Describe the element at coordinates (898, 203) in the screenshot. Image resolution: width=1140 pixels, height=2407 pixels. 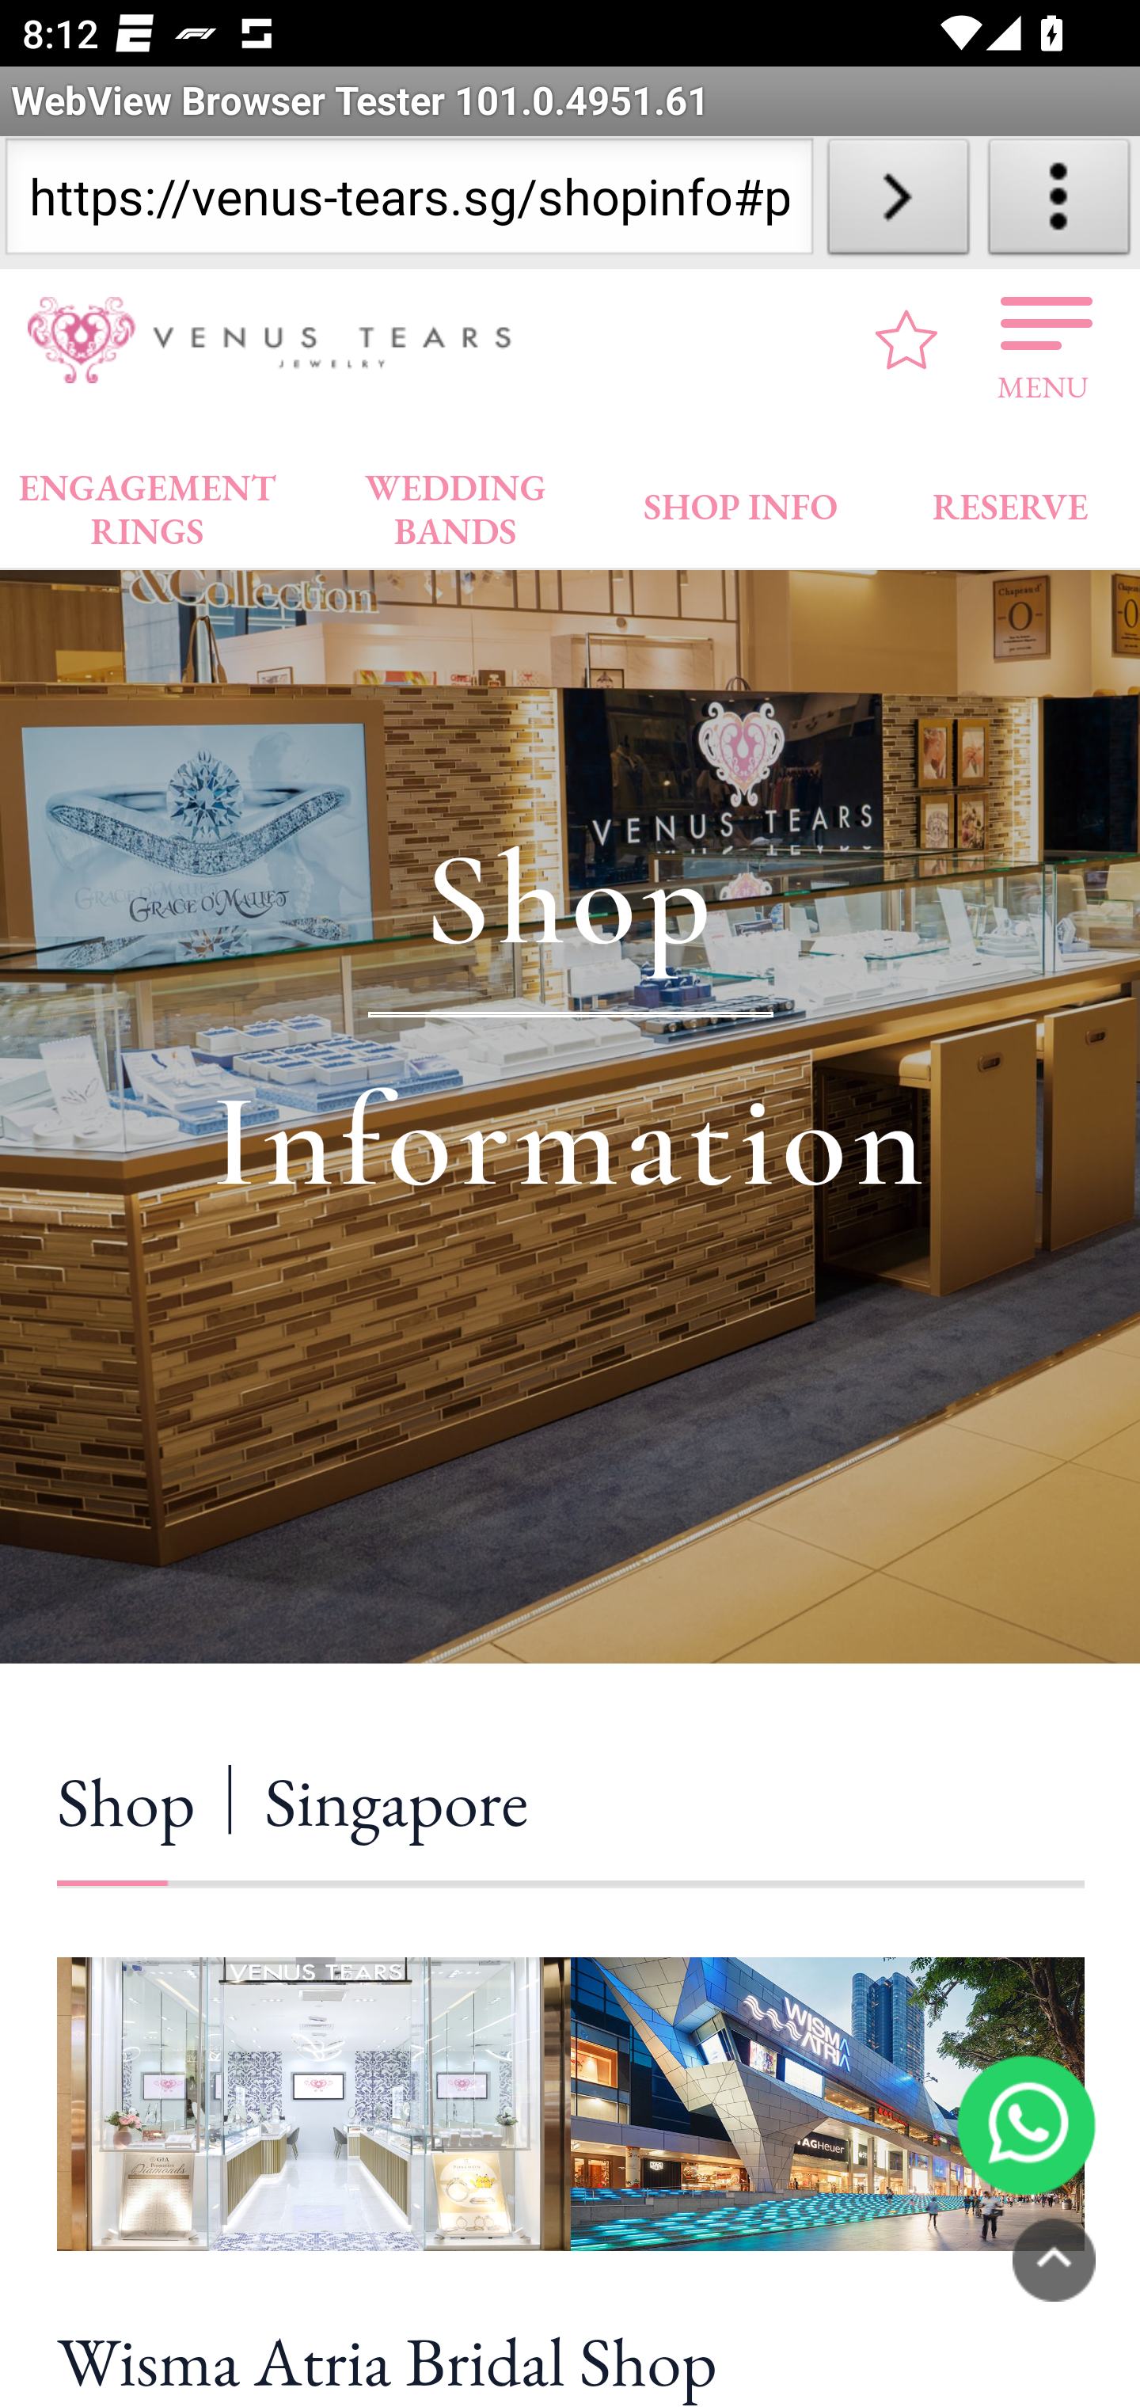
I see `Load URL` at that location.